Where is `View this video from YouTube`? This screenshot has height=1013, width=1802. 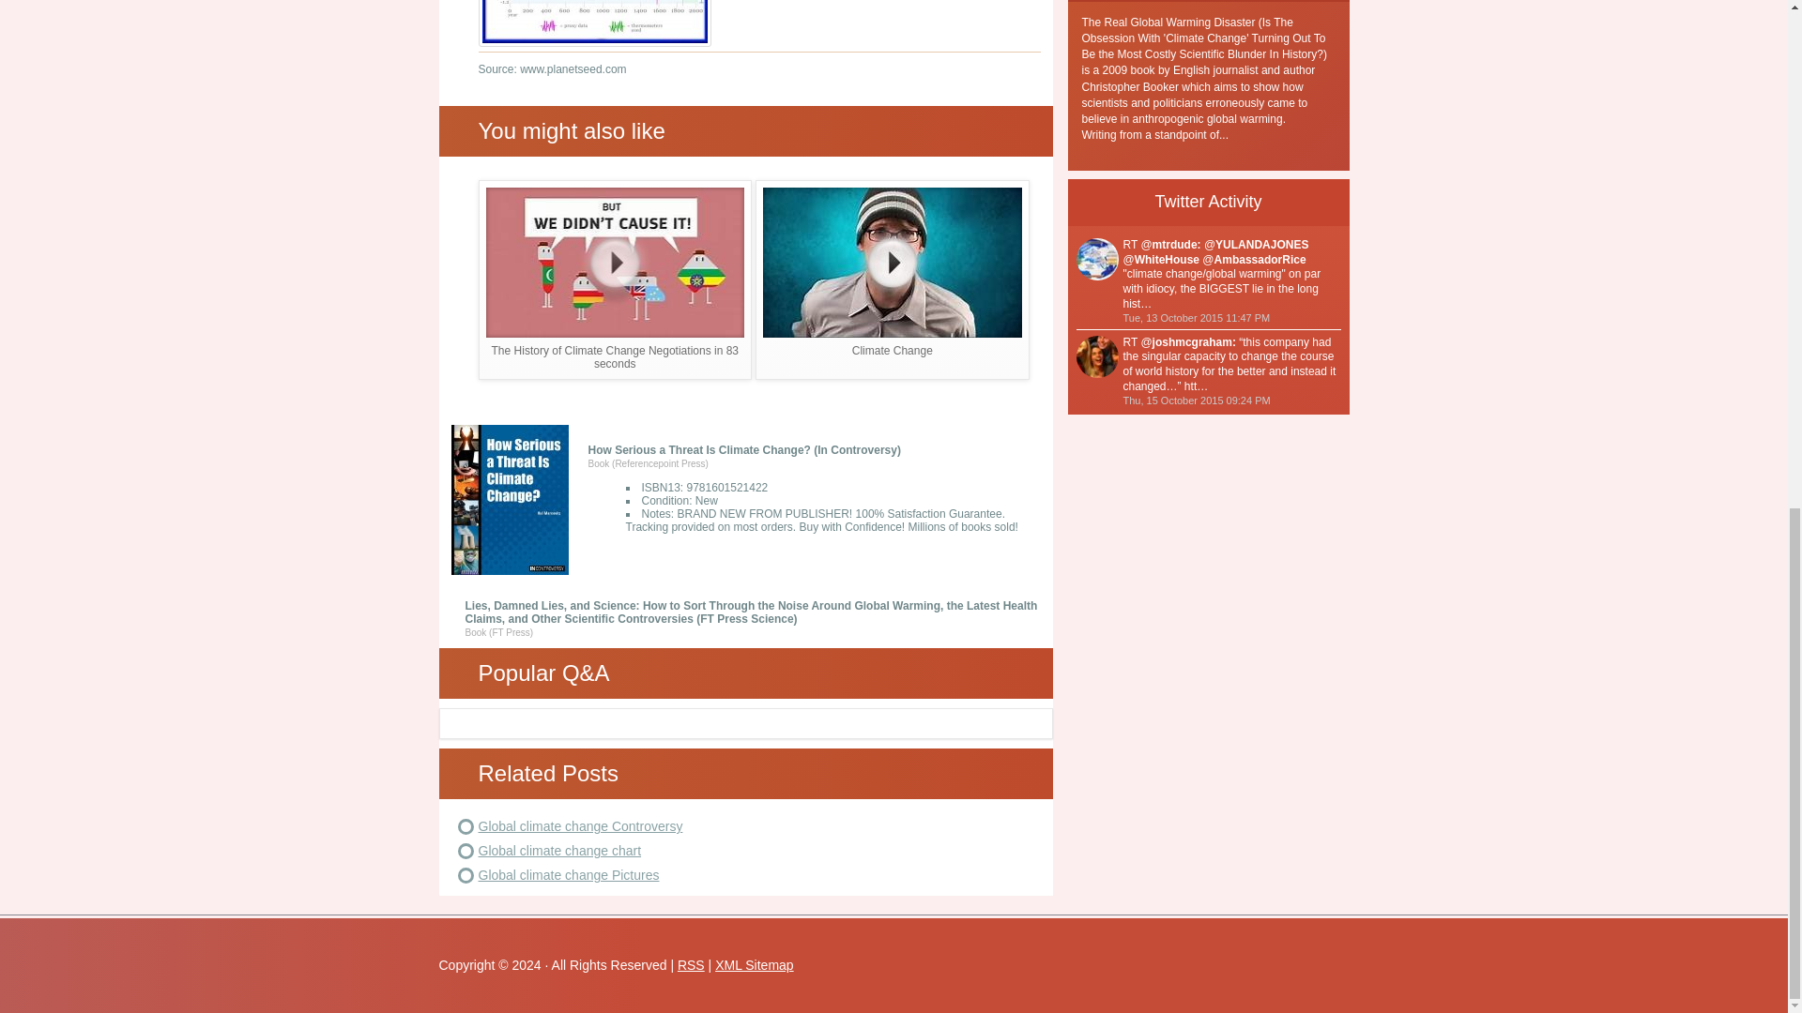
View this video from YouTube is located at coordinates (616, 280).